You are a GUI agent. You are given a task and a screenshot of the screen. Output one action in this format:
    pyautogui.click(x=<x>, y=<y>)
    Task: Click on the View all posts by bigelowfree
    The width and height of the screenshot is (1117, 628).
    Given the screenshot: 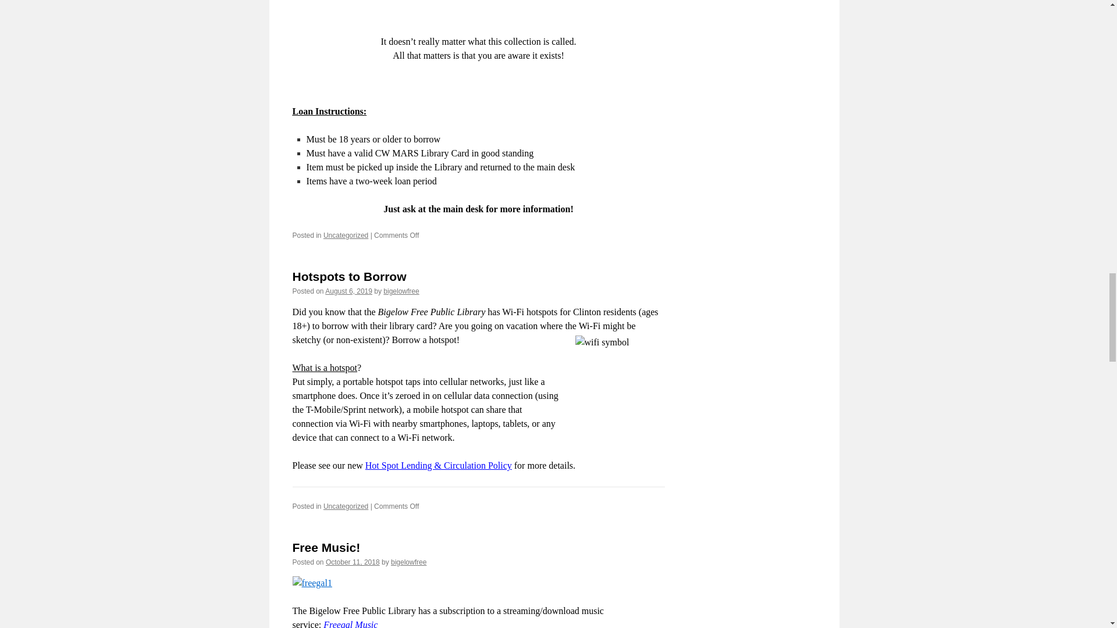 What is the action you would take?
    pyautogui.click(x=408, y=562)
    